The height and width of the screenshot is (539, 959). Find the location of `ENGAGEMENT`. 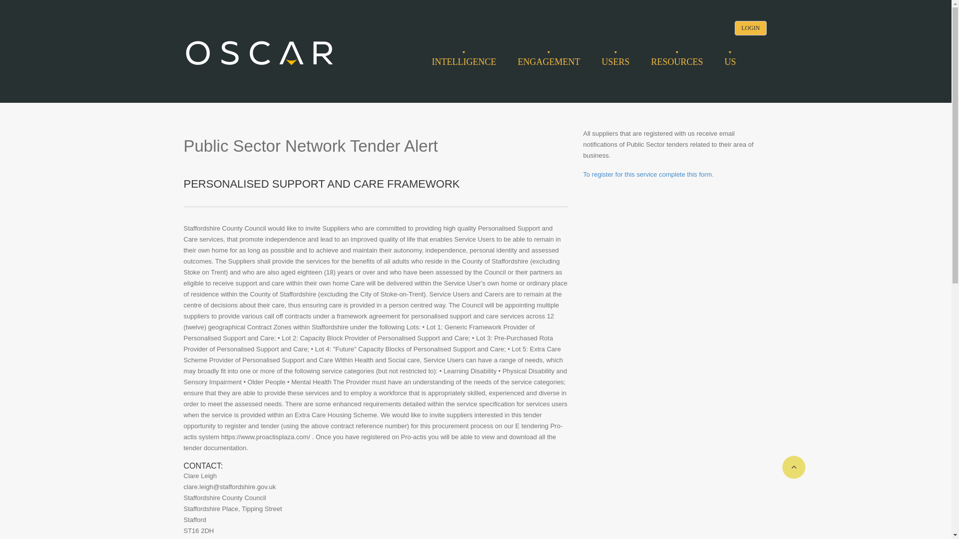

ENGAGEMENT is located at coordinates (548, 62).